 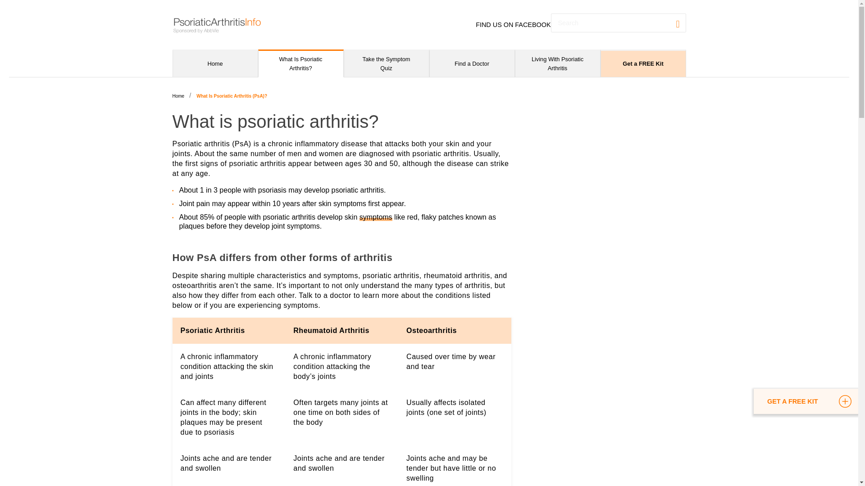 I want to click on Home, so click(x=178, y=96).